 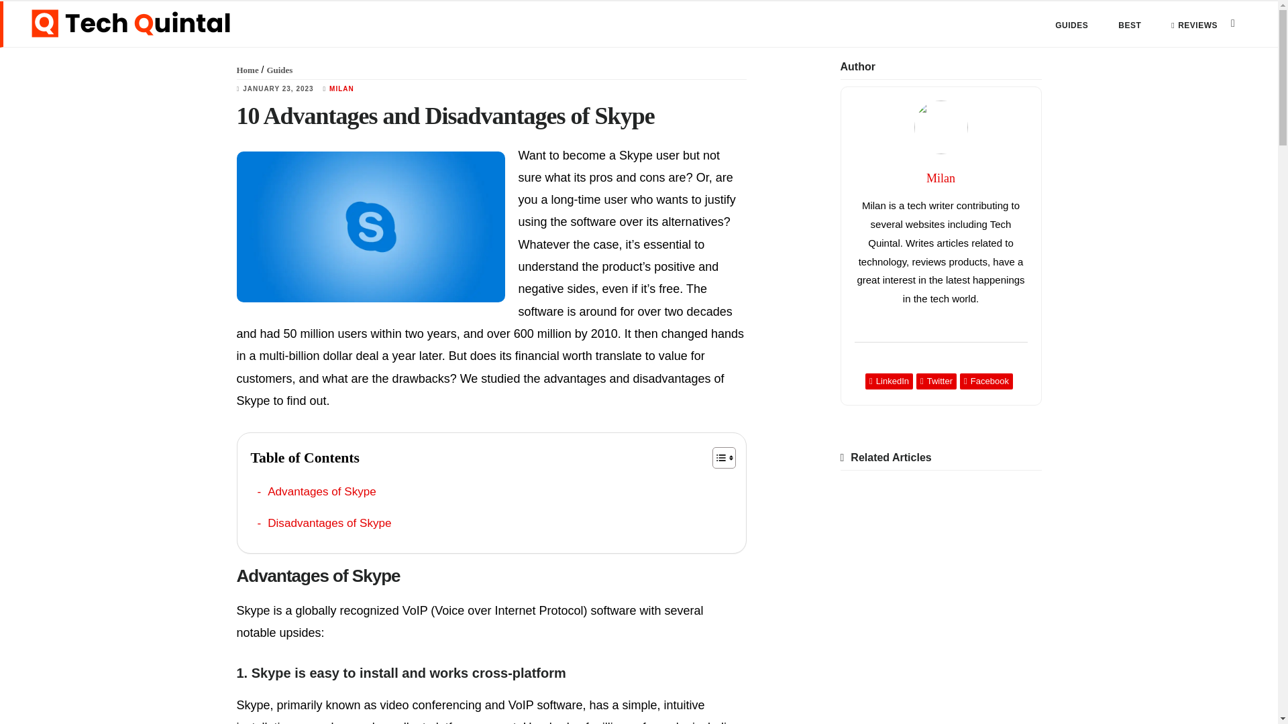 What do you see at coordinates (890, 381) in the screenshot?
I see `LinkedIn` at bounding box center [890, 381].